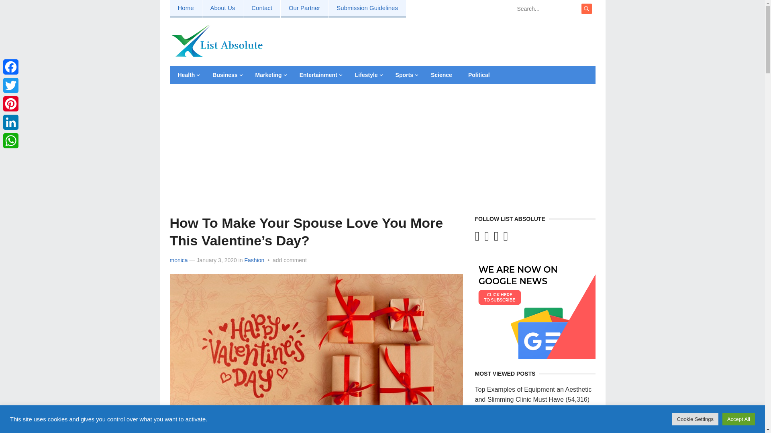  What do you see at coordinates (367, 75) in the screenshot?
I see `Lifestyle` at bounding box center [367, 75].